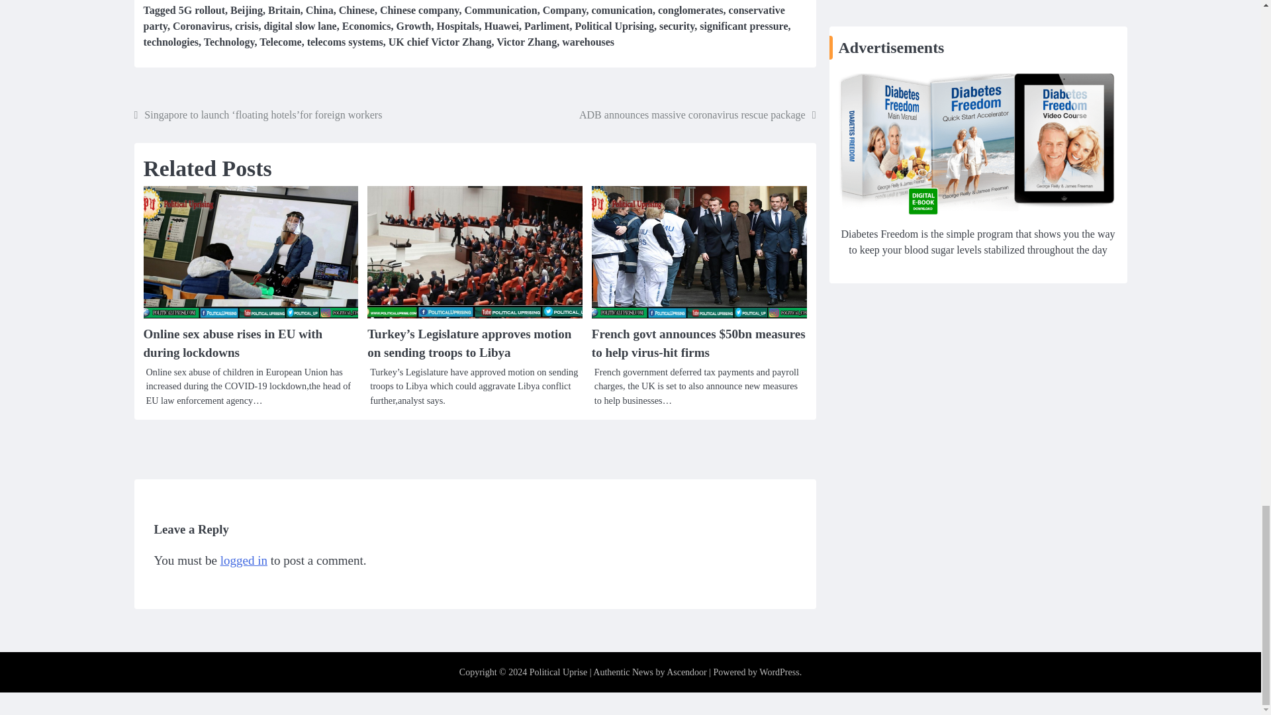 The image size is (1271, 715). I want to click on Company, so click(564, 9).